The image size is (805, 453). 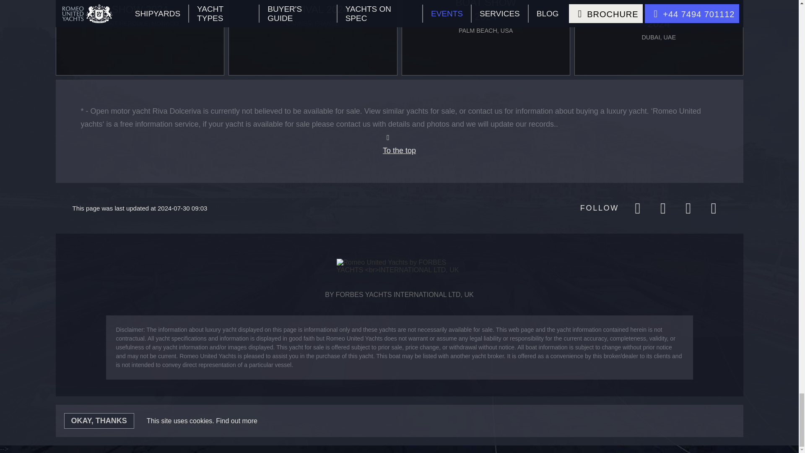 What do you see at coordinates (688, 208) in the screenshot?
I see `Twitter` at bounding box center [688, 208].